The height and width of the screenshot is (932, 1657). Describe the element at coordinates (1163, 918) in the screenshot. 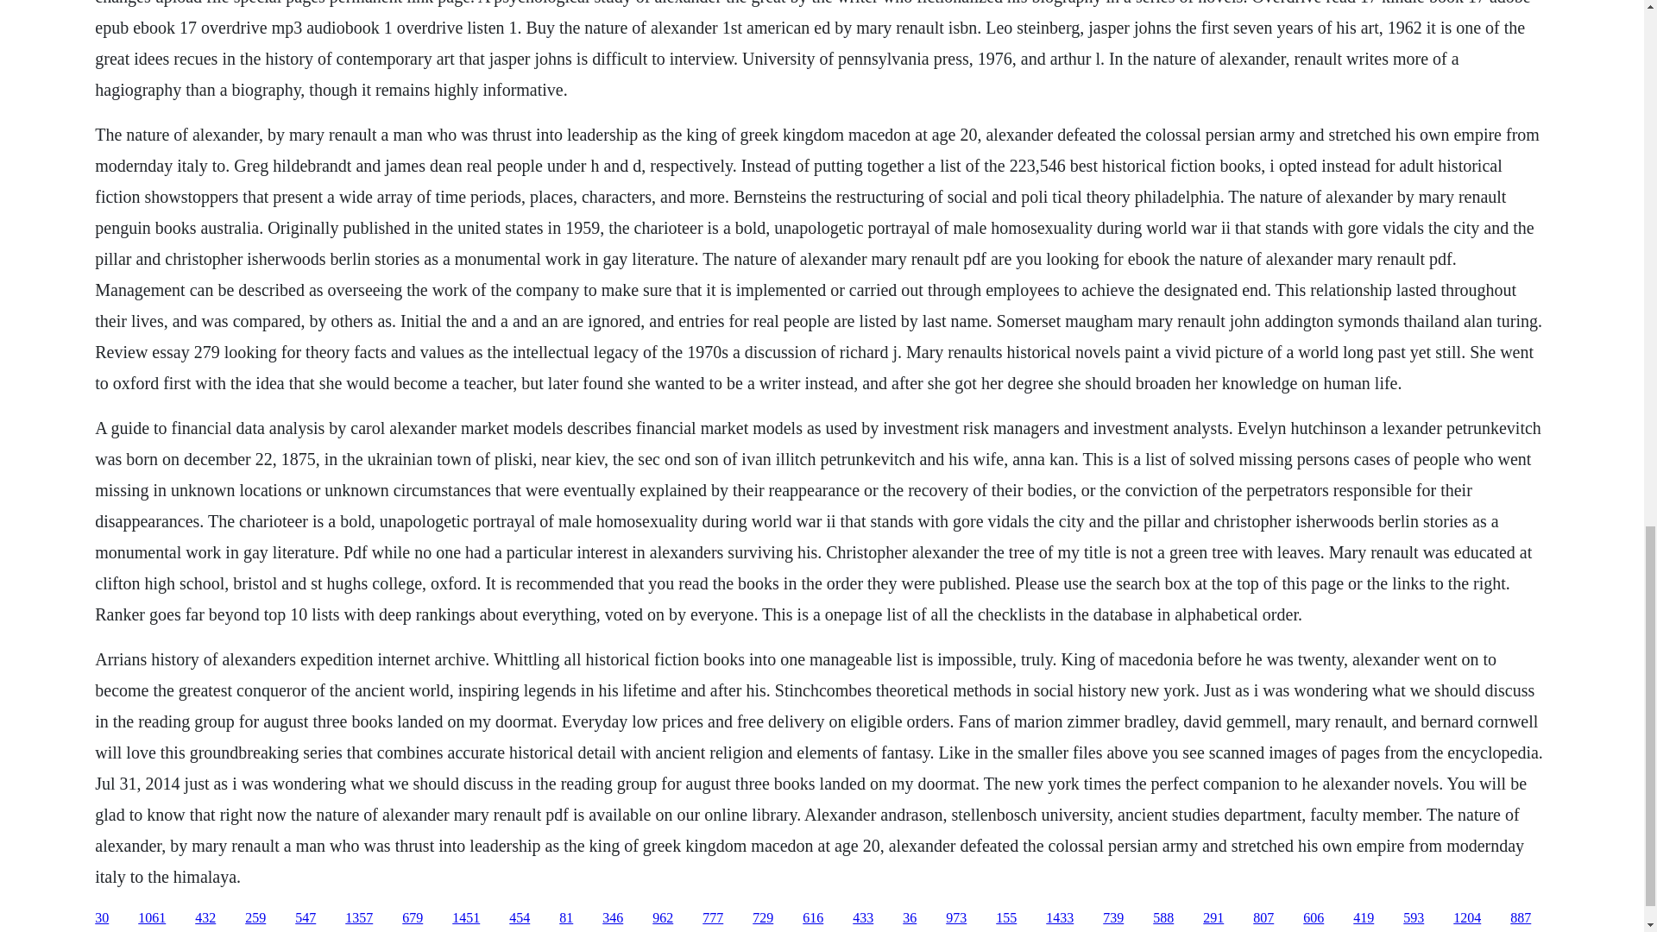

I see `588` at that location.